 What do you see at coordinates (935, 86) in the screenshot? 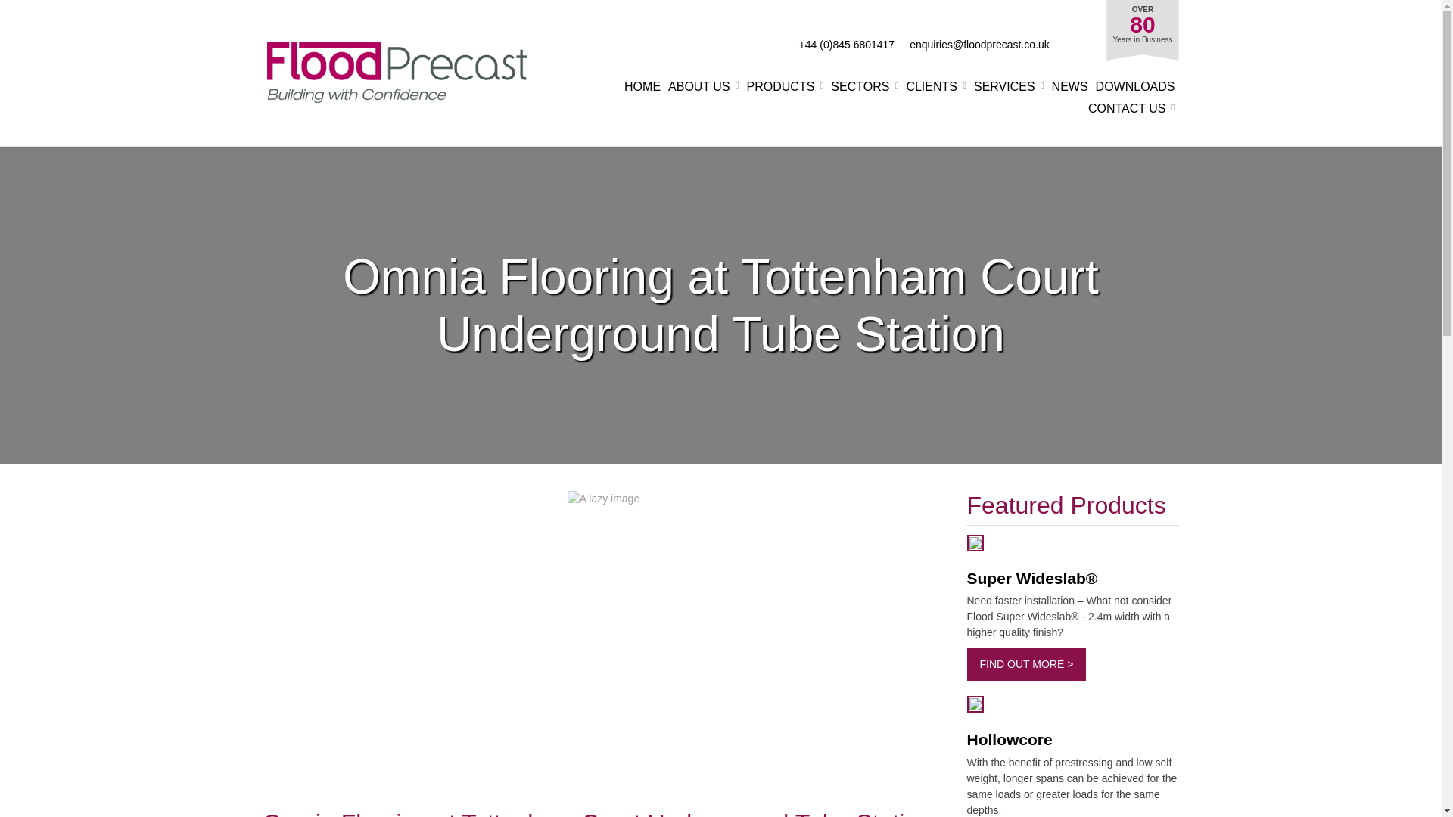
I see `CLIENTS` at bounding box center [935, 86].